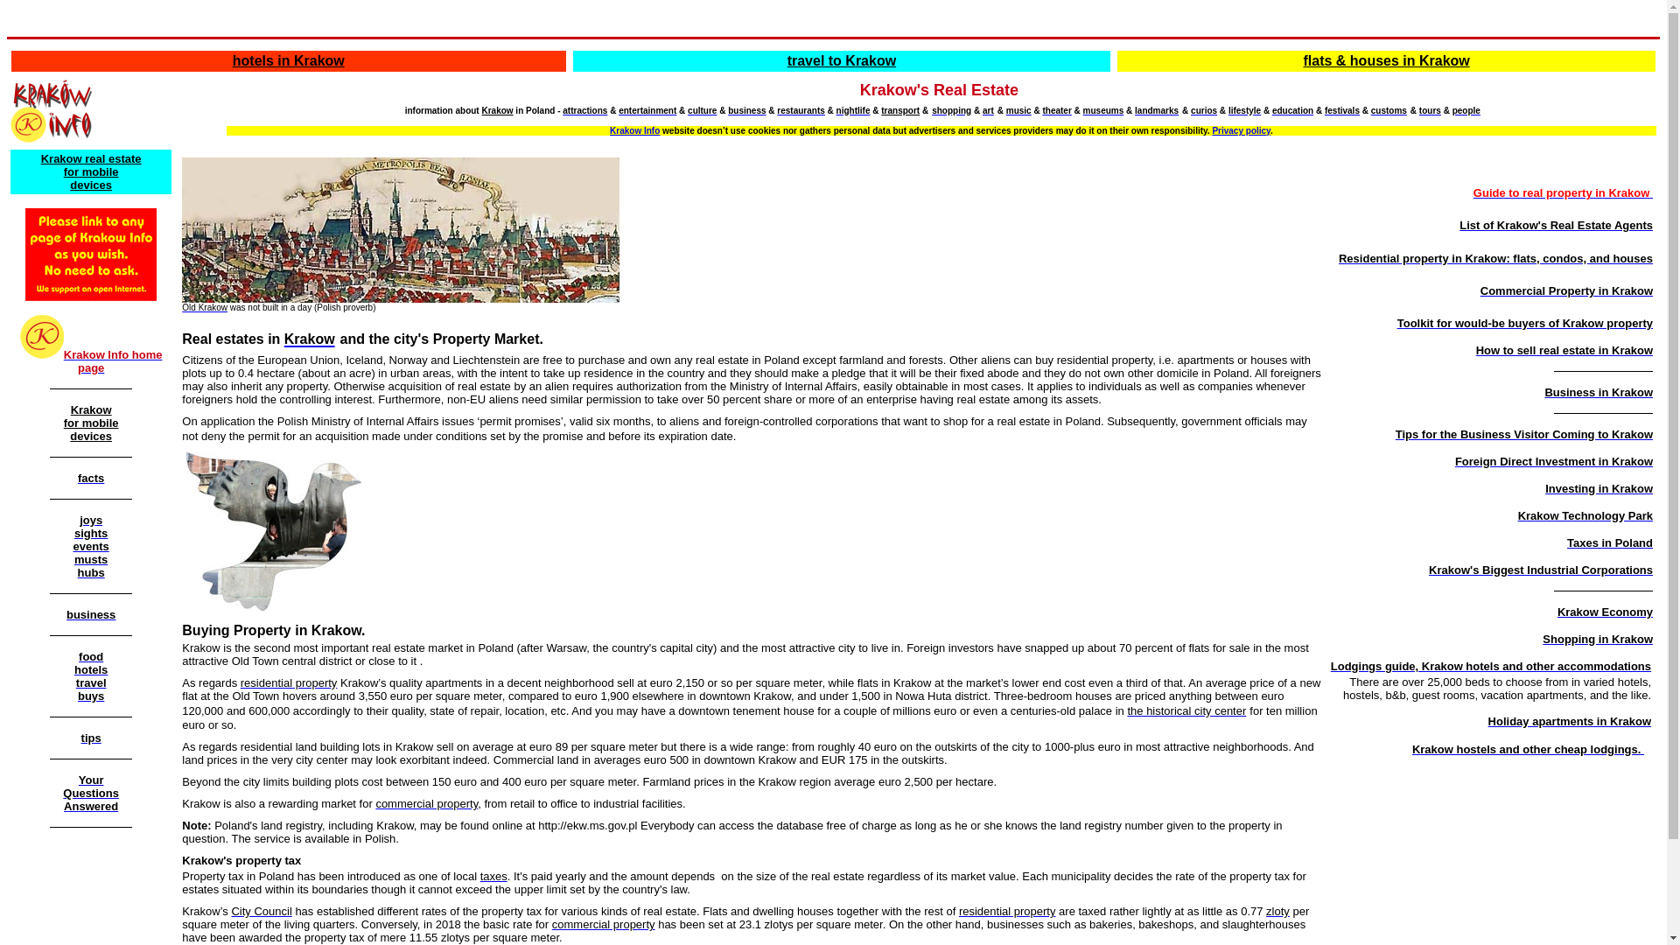 This screenshot has height=945, width=1680. I want to click on events, so click(91, 544).